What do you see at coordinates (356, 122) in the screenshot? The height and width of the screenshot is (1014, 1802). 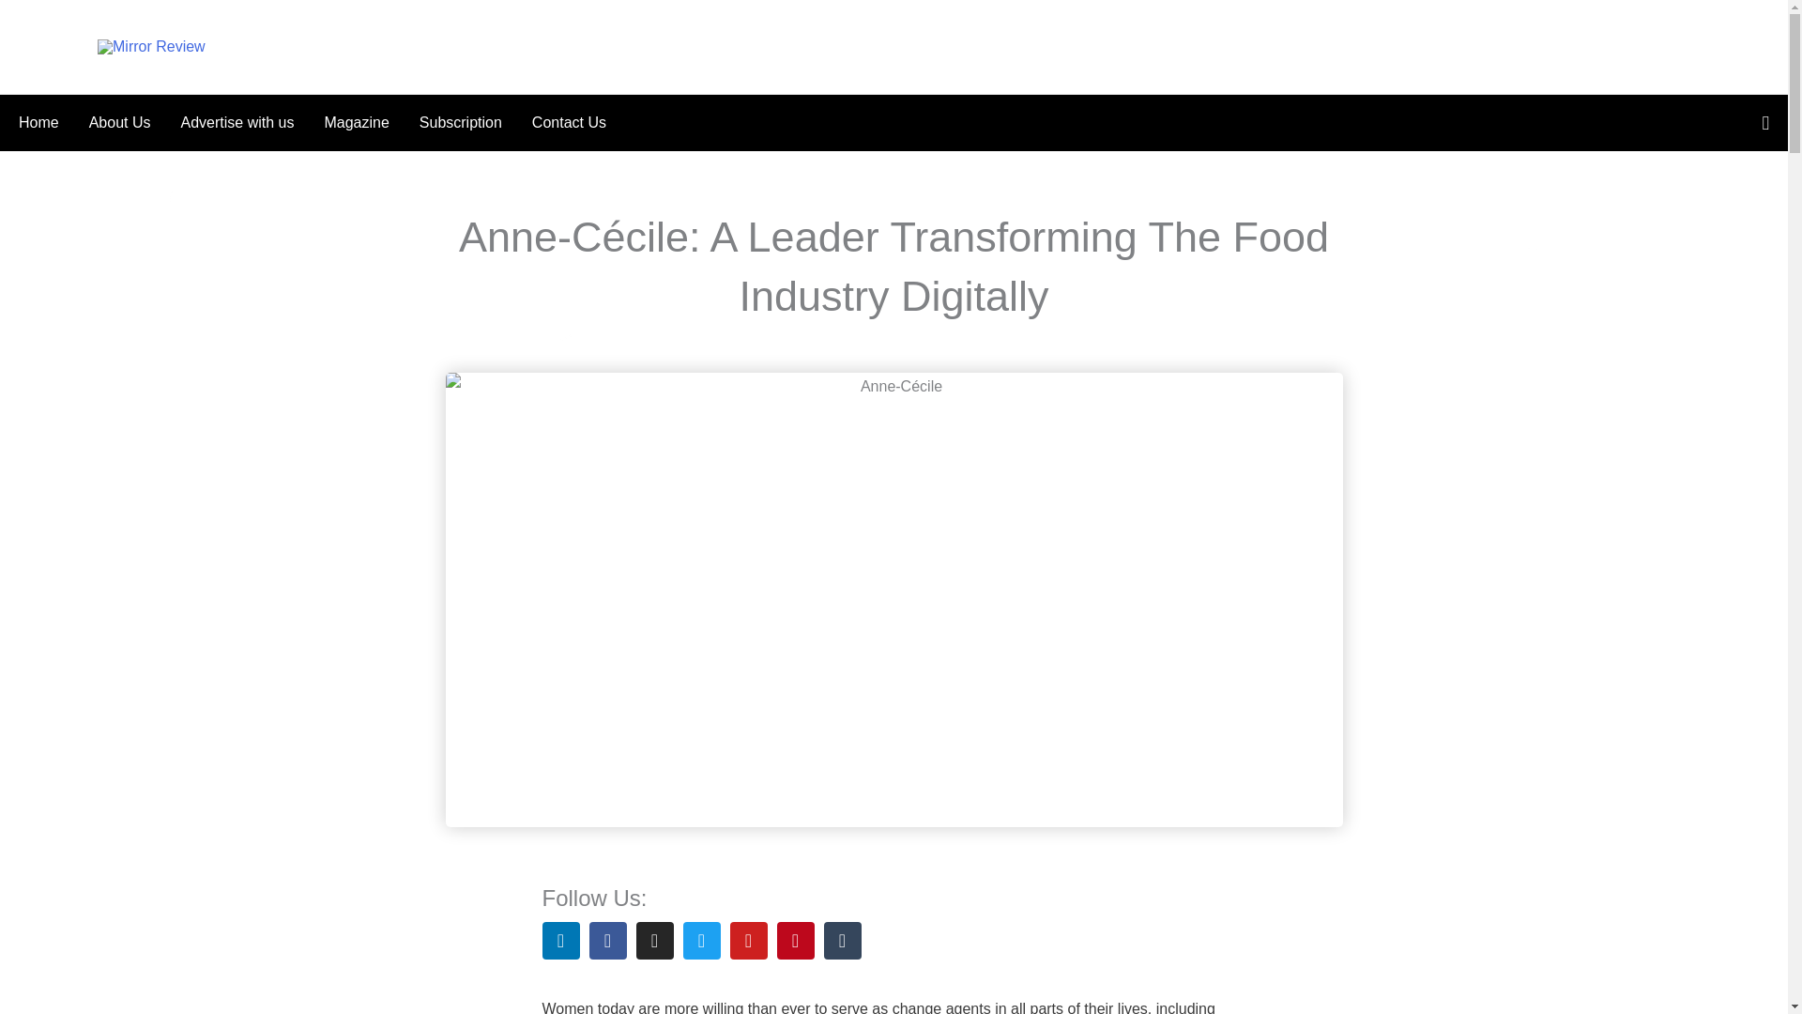 I see `Magazine` at bounding box center [356, 122].